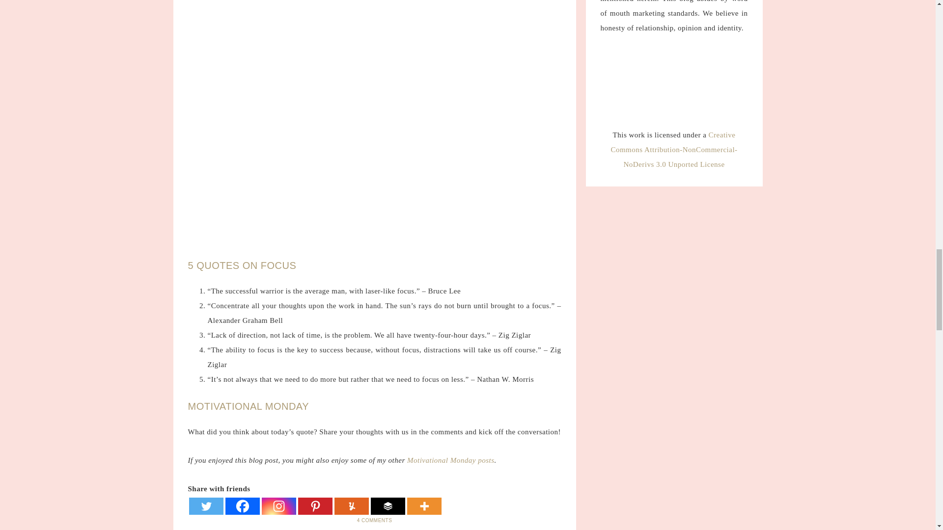 The width and height of the screenshot is (943, 530). Describe the element at coordinates (423, 506) in the screenshot. I see `More` at that location.